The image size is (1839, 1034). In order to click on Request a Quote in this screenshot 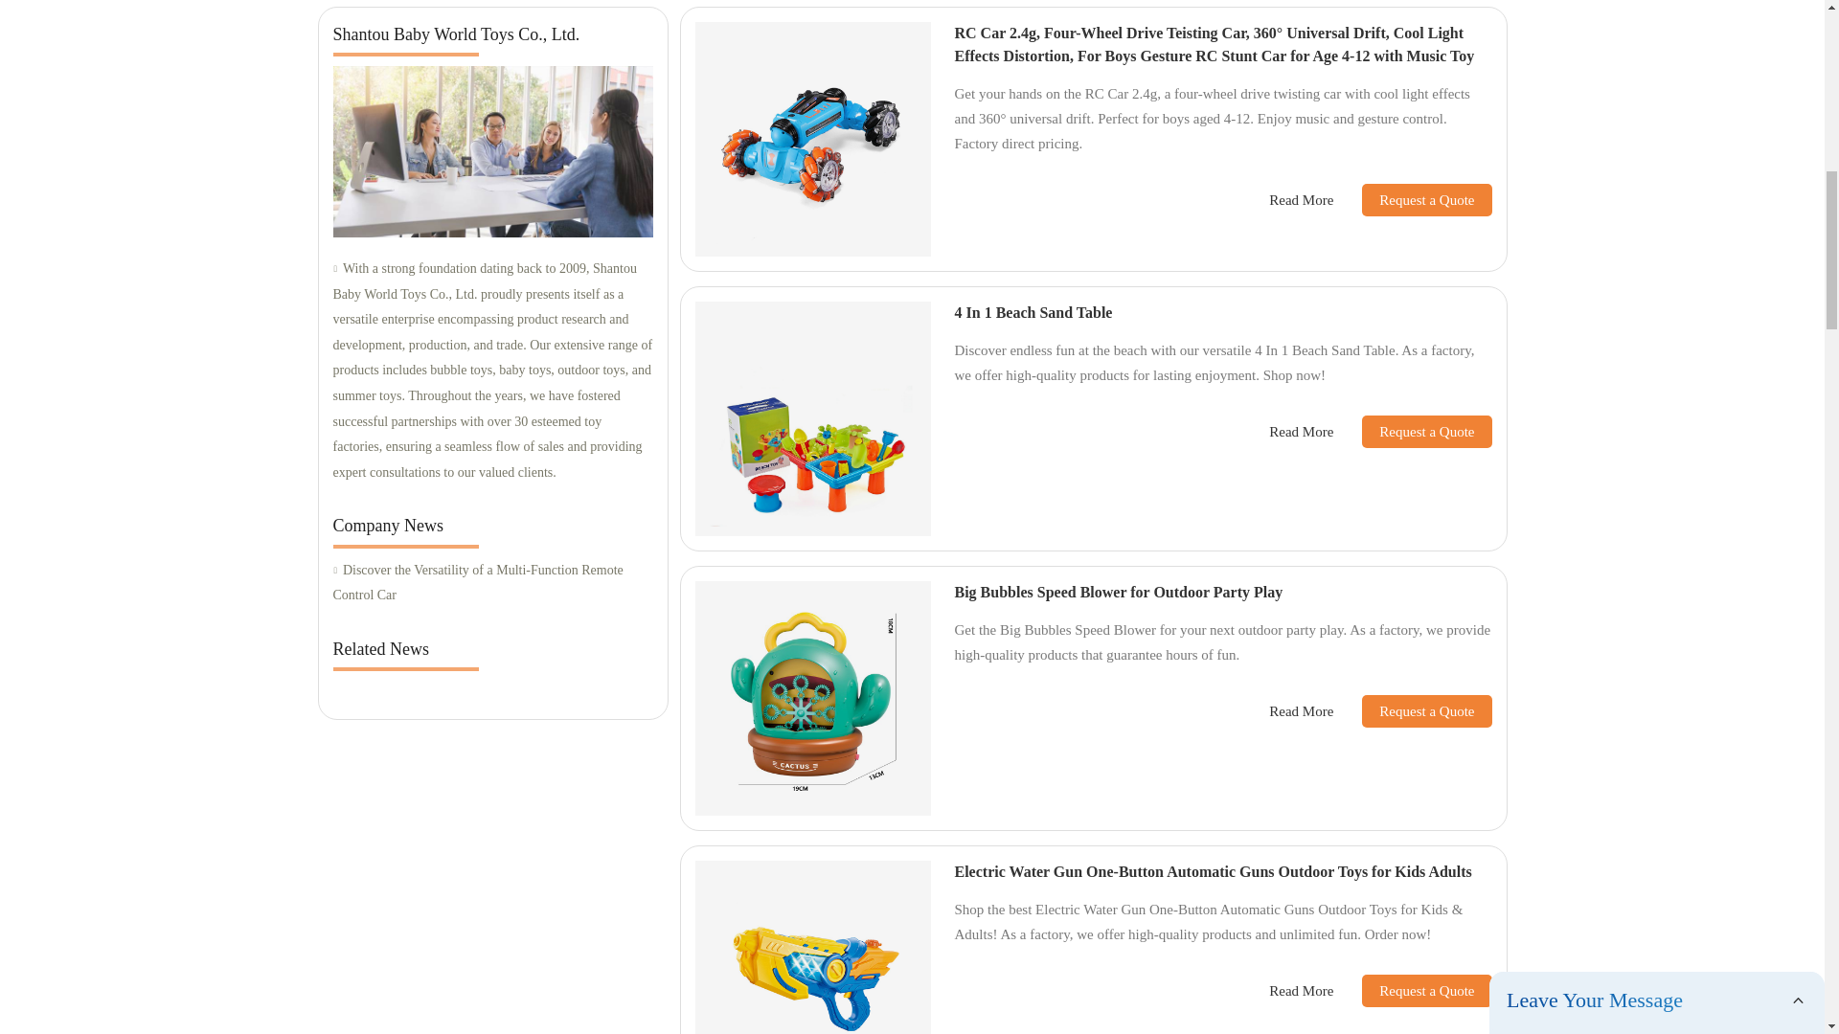, I will do `click(1412, 710)`.